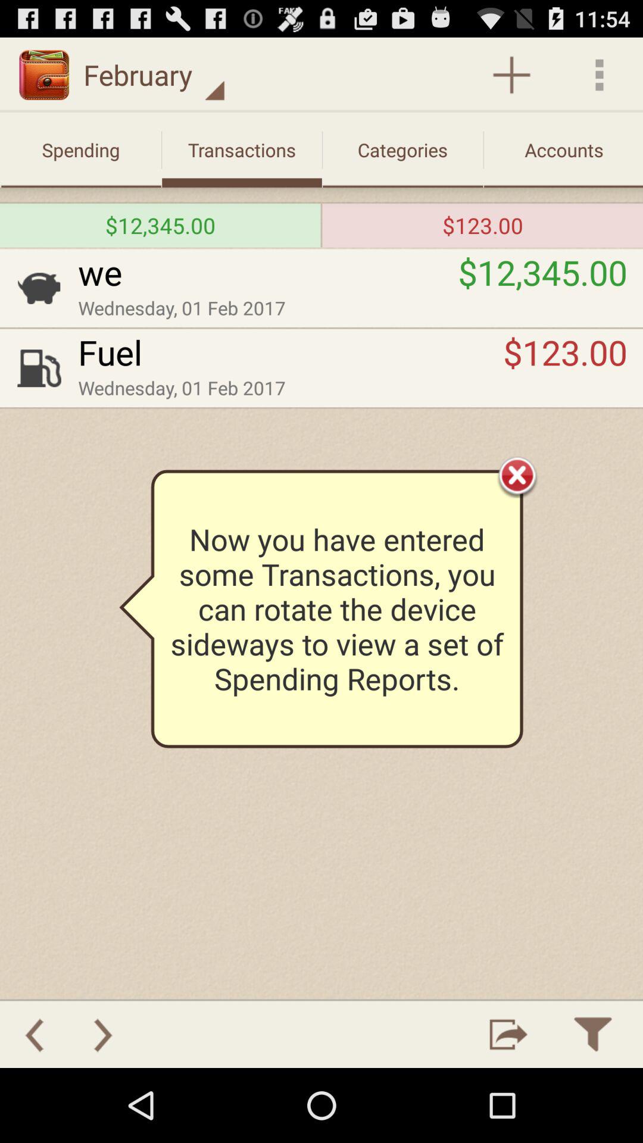 Image resolution: width=643 pixels, height=1143 pixels. What do you see at coordinates (517, 475) in the screenshot?
I see `close window` at bounding box center [517, 475].